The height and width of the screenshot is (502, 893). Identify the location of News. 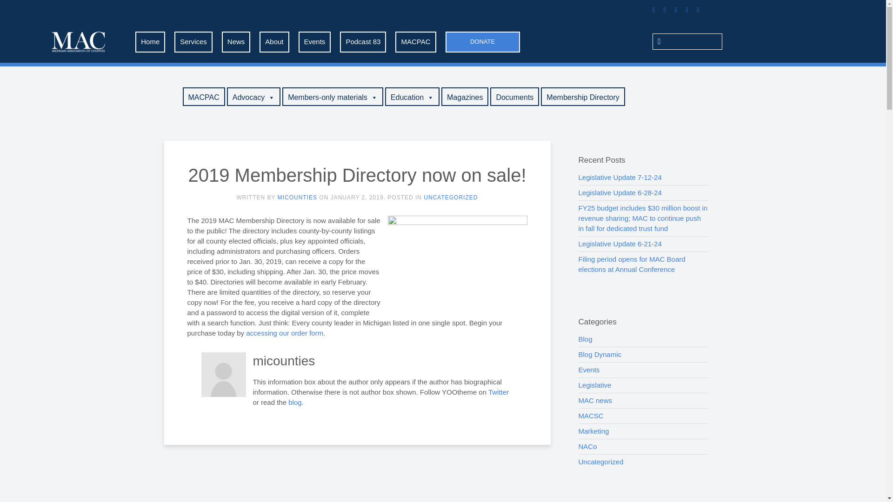
(236, 42).